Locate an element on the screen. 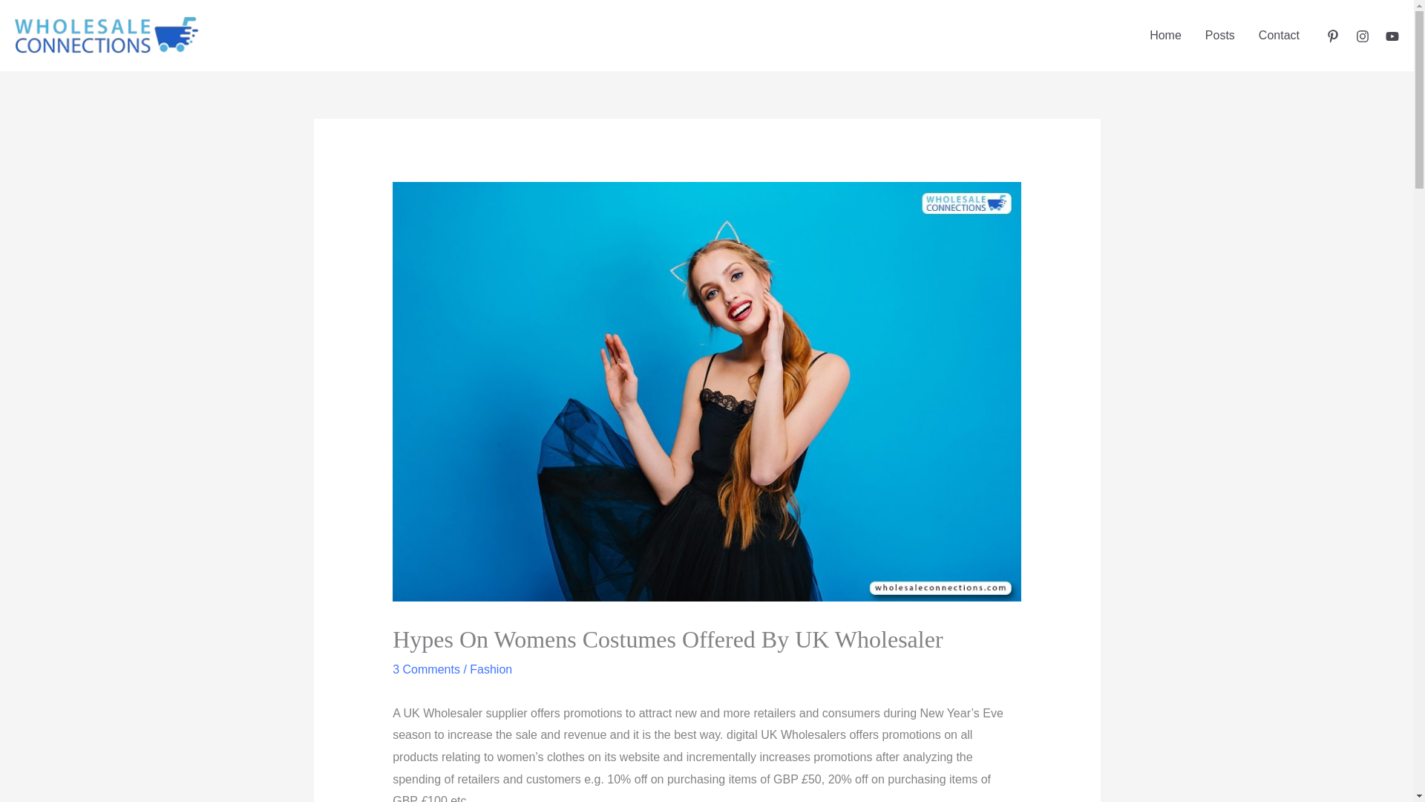  Fashion is located at coordinates (491, 670).